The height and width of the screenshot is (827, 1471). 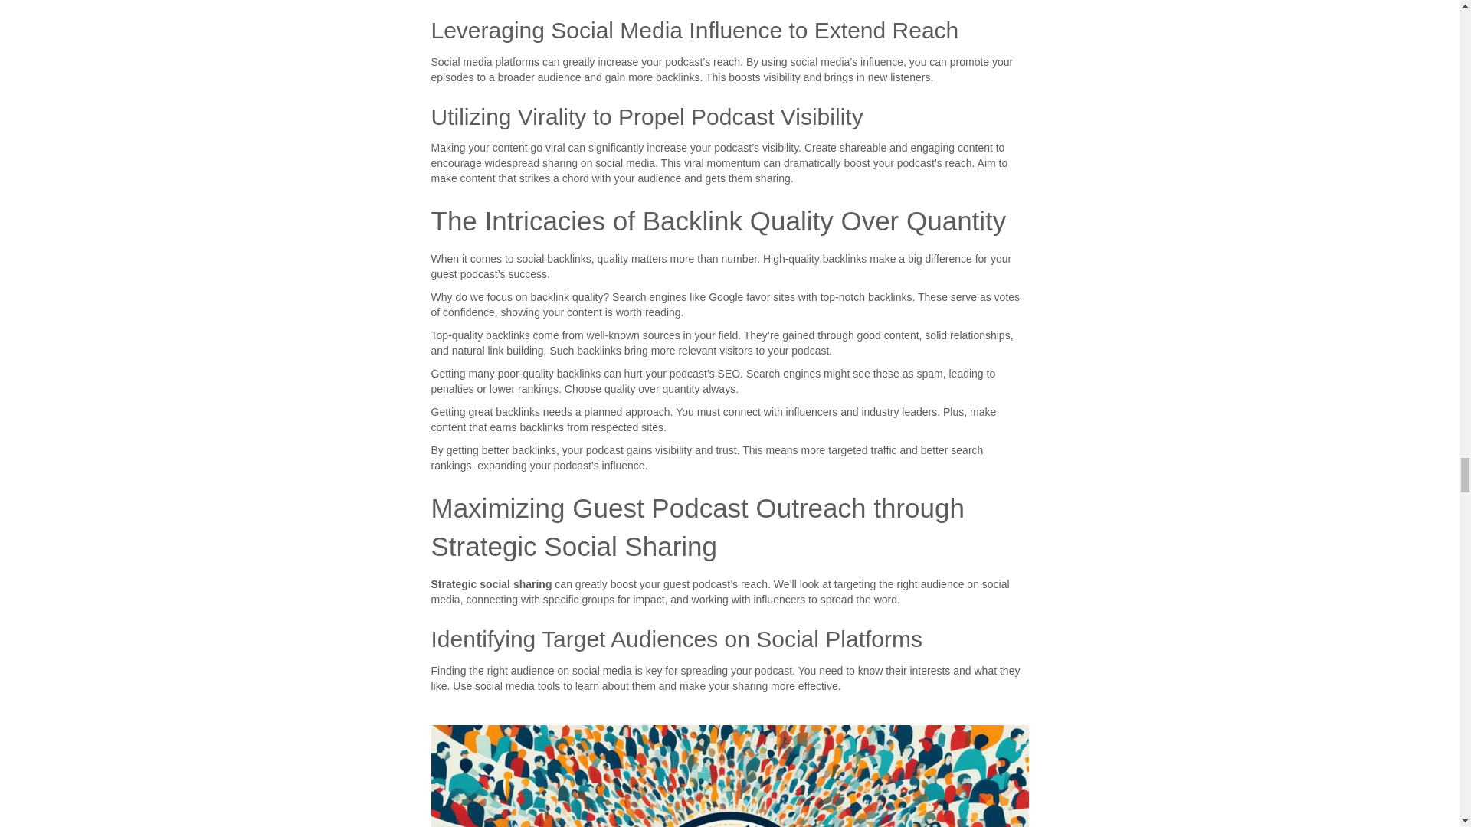 What do you see at coordinates (729, 776) in the screenshot?
I see `identifying target audience for podcast promotion` at bounding box center [729, 776].